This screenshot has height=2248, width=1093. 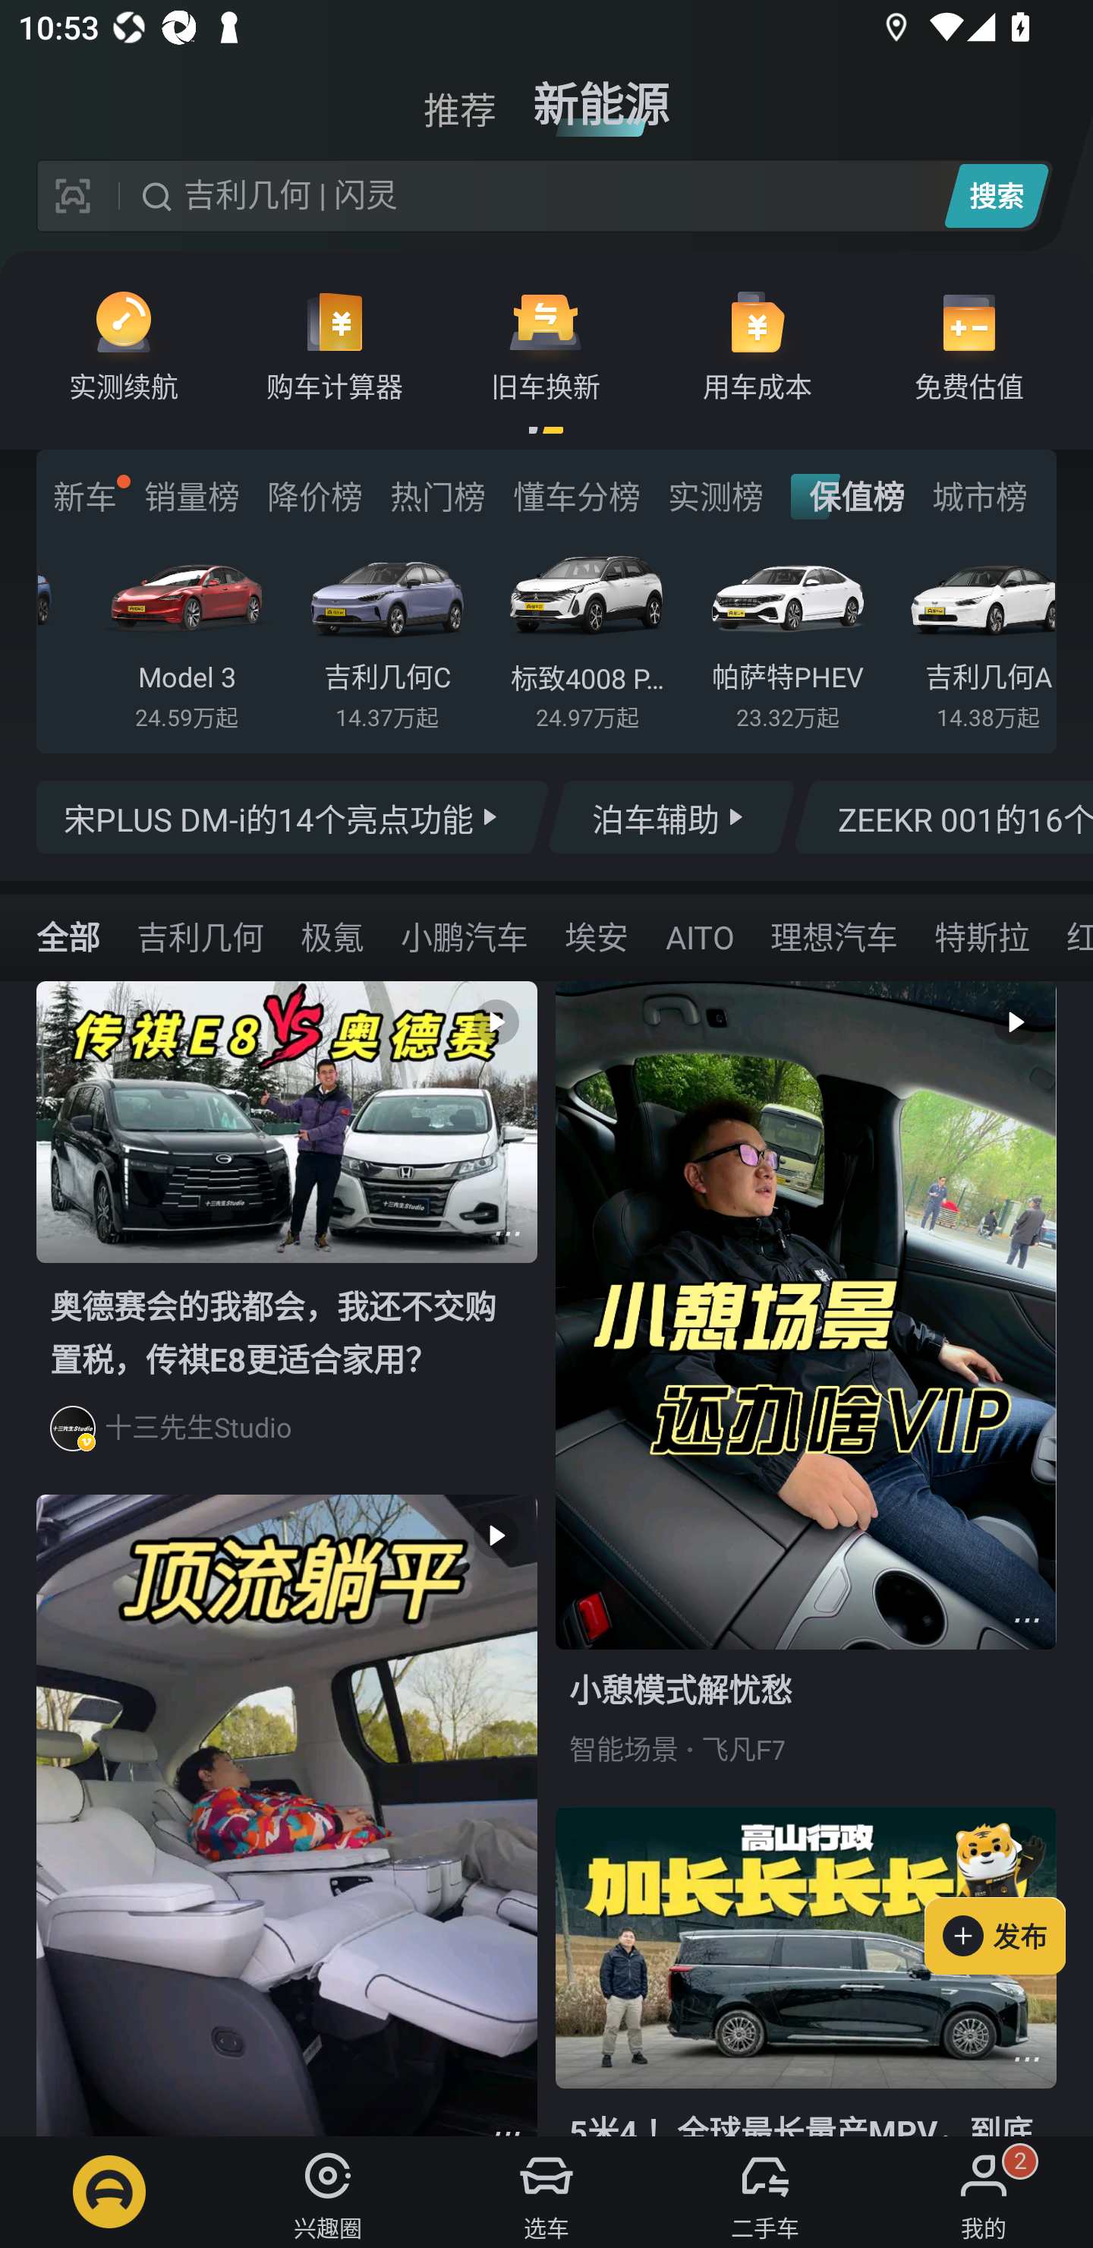 I want to click on 宋PLUS DM-i的14个亮点功能, so click(x=293, y=817).